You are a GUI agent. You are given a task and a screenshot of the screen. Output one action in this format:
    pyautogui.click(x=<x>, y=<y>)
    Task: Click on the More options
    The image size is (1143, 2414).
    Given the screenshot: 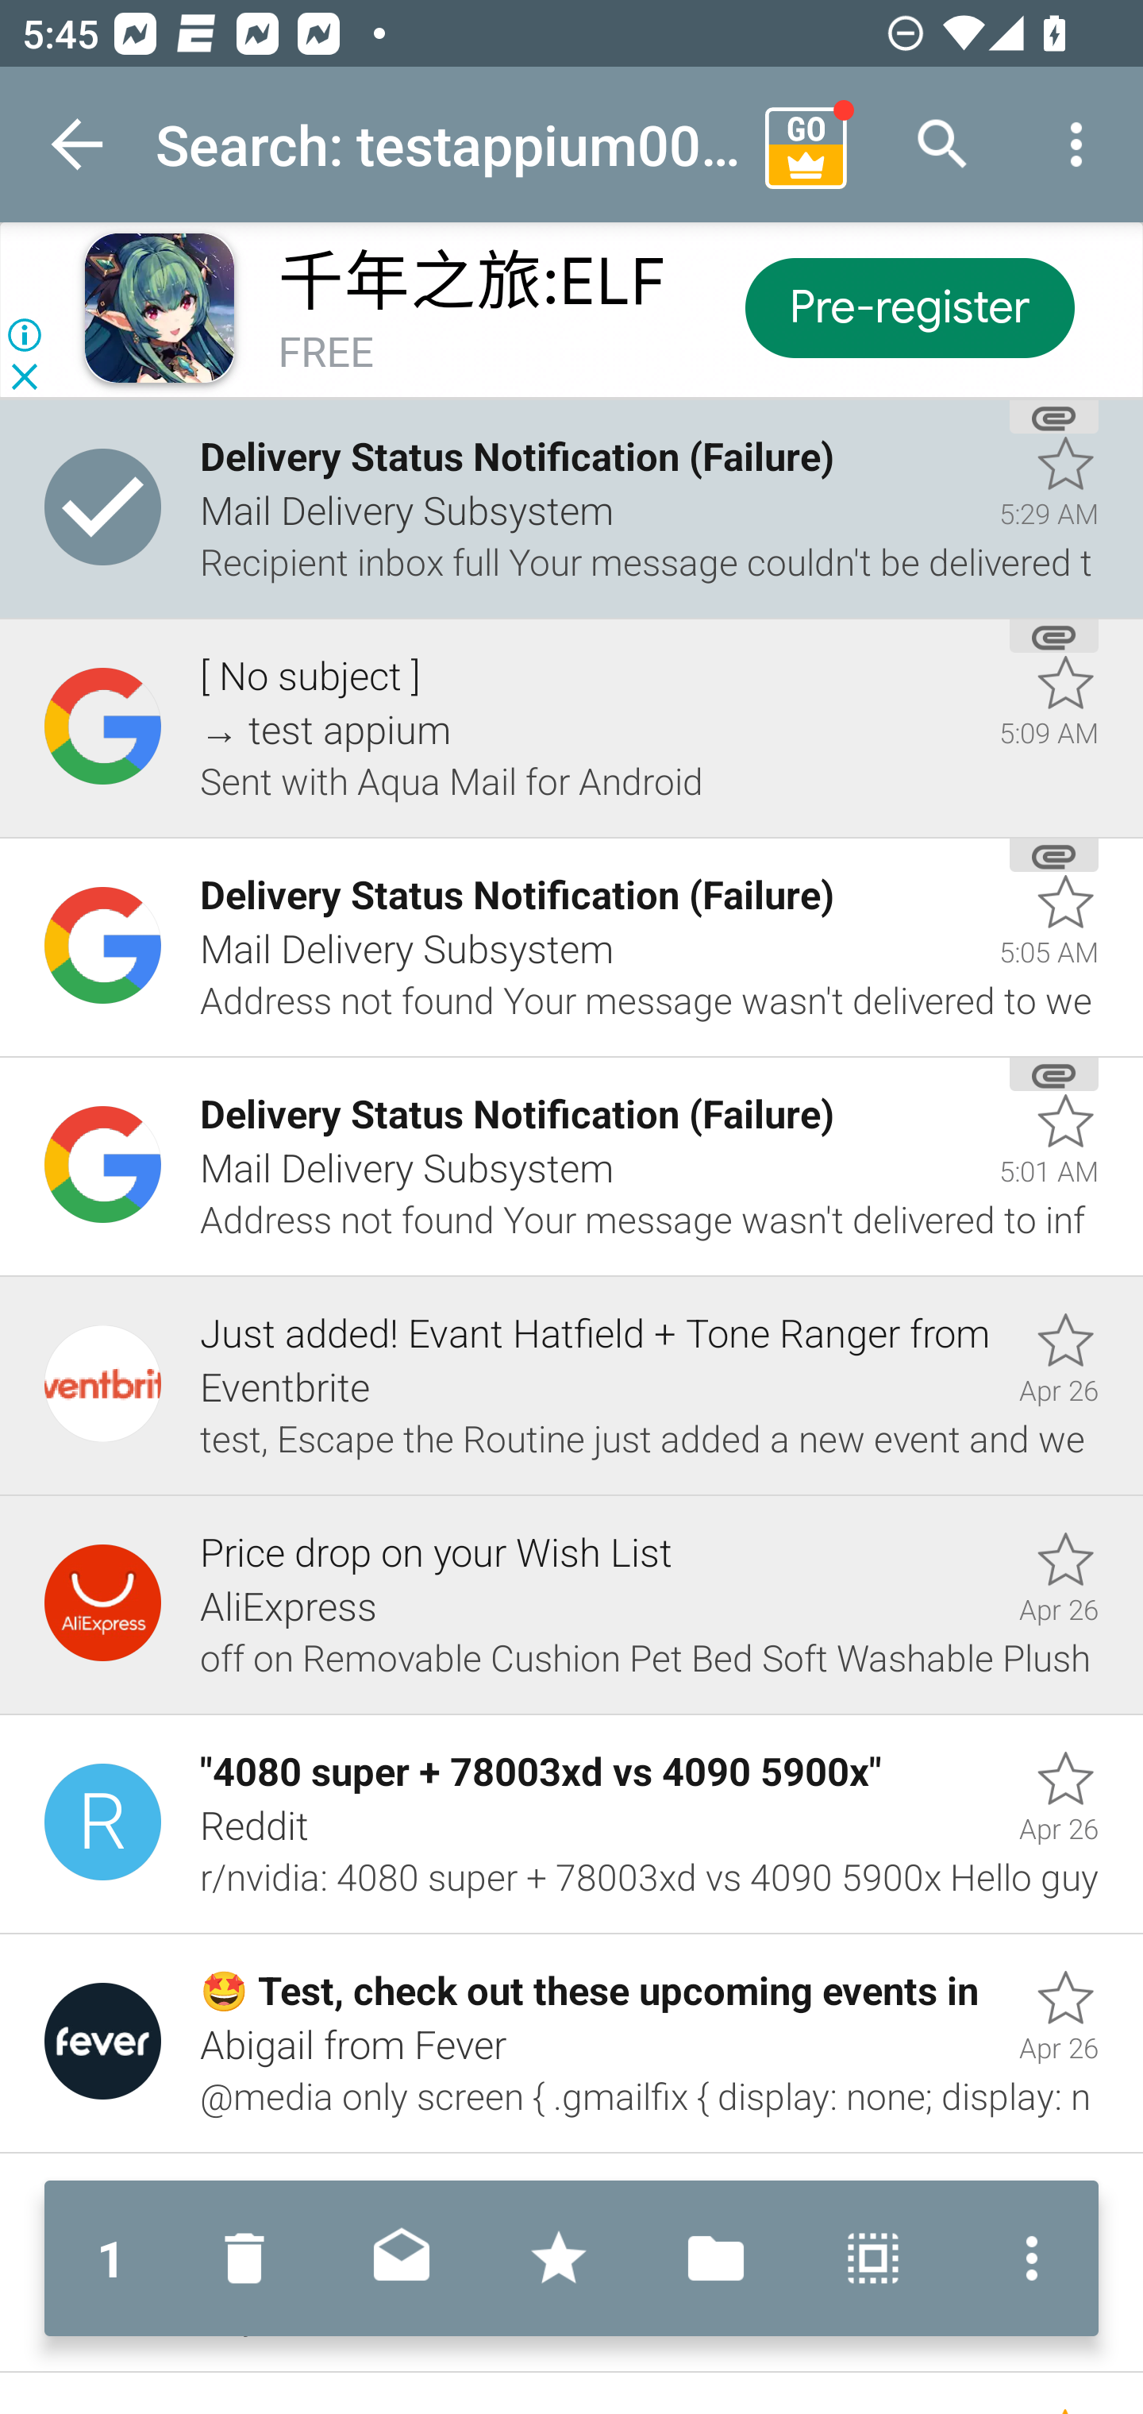 What is the action you would take?
    pyautogui.click(x=1076, y=145)
    